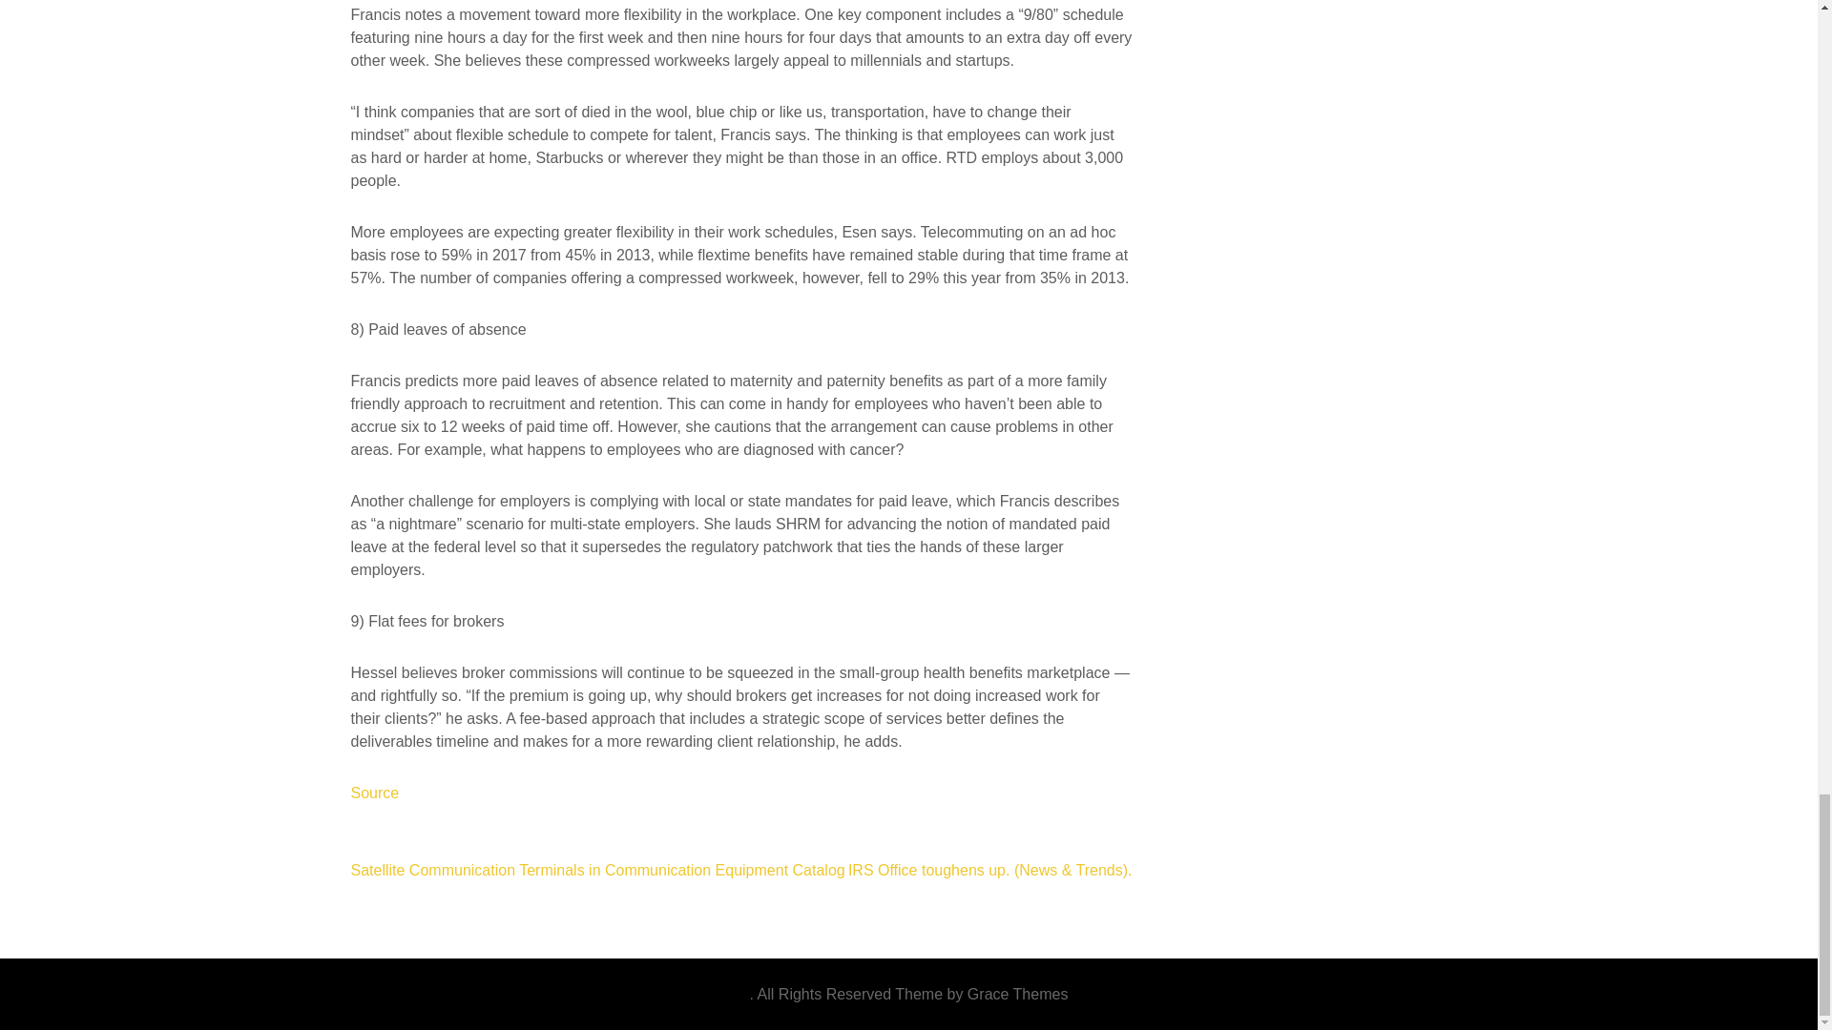 This screenshot has height=1030, width=1832. Describe the element at coordinates (375, 793) in the screenshot. I see `Source` at that location.